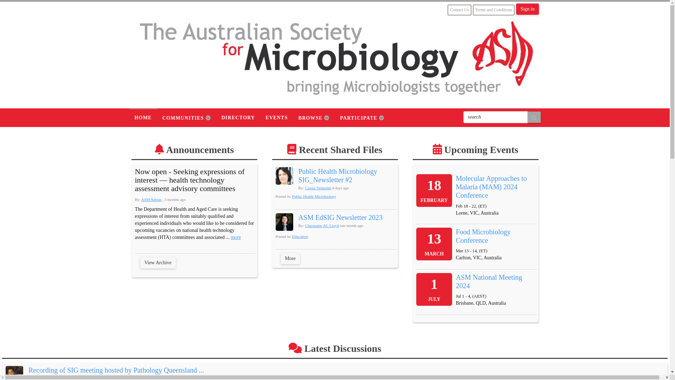 The width and height of the screenshot is (675, 380). Describe the element at coordinates (314, 196) in the screenshot. I see `Public Health Microbiology` at that location.